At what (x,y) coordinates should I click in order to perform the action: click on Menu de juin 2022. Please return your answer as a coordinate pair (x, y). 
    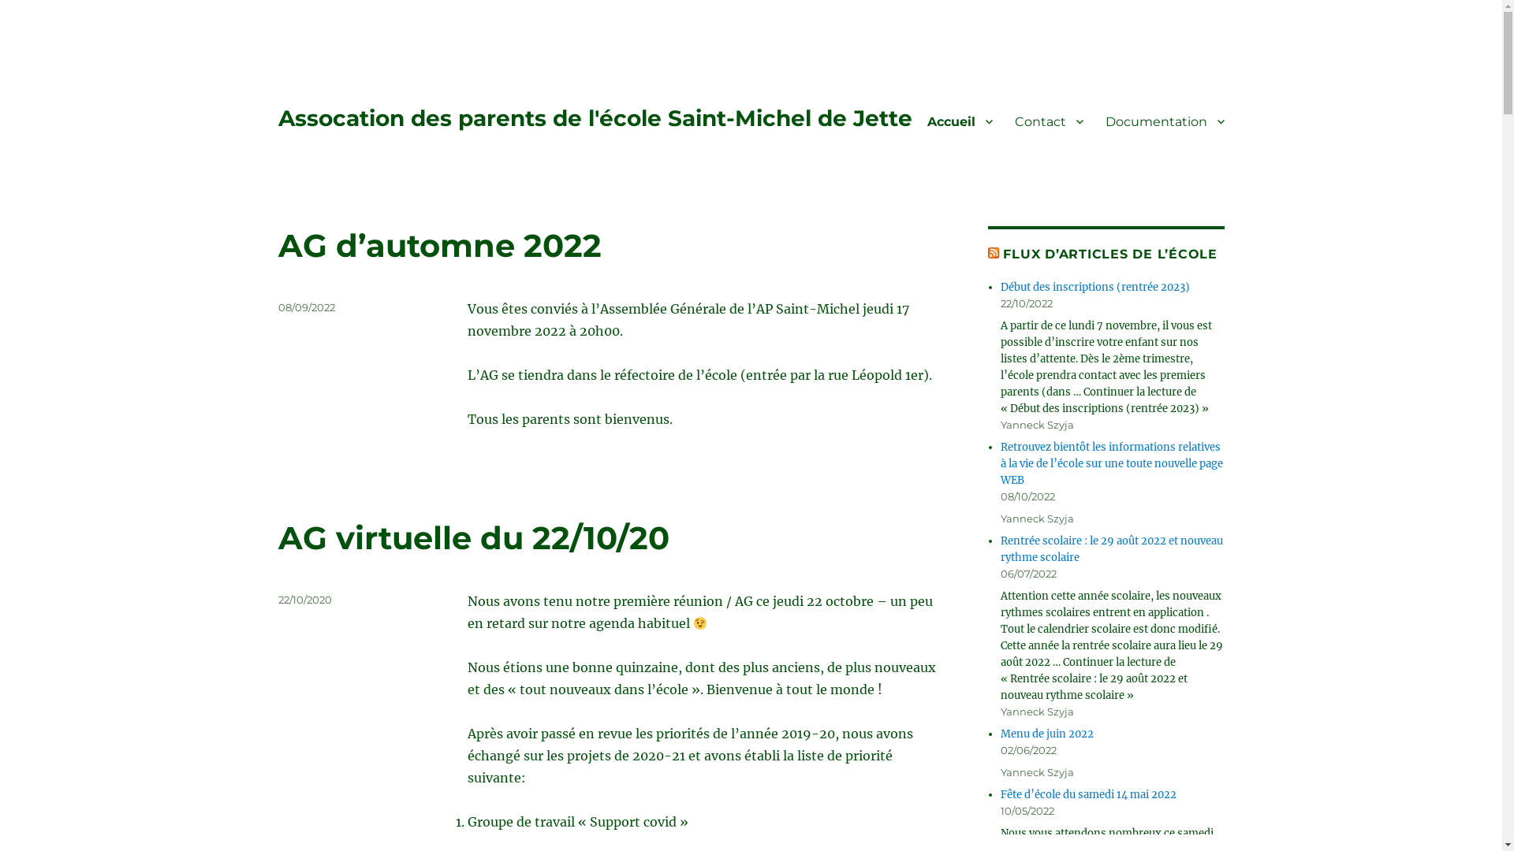
    Looking at the image, I should click on (1047, 734).